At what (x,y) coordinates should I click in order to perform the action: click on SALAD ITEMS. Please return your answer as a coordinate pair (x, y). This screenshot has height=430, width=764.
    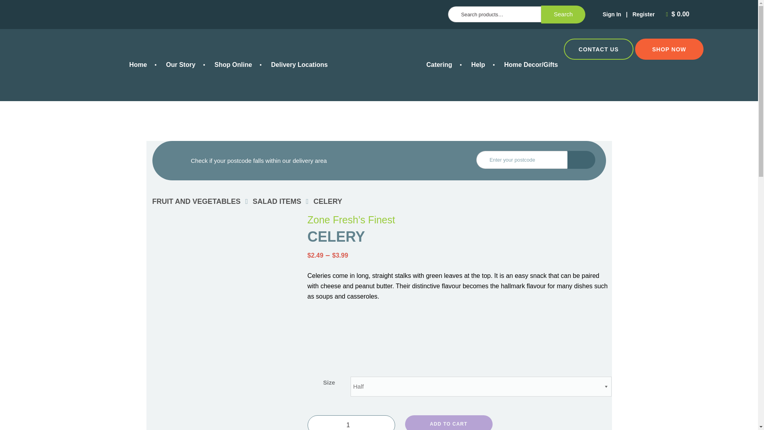
    Looking at the image, I should click on (277, 201).